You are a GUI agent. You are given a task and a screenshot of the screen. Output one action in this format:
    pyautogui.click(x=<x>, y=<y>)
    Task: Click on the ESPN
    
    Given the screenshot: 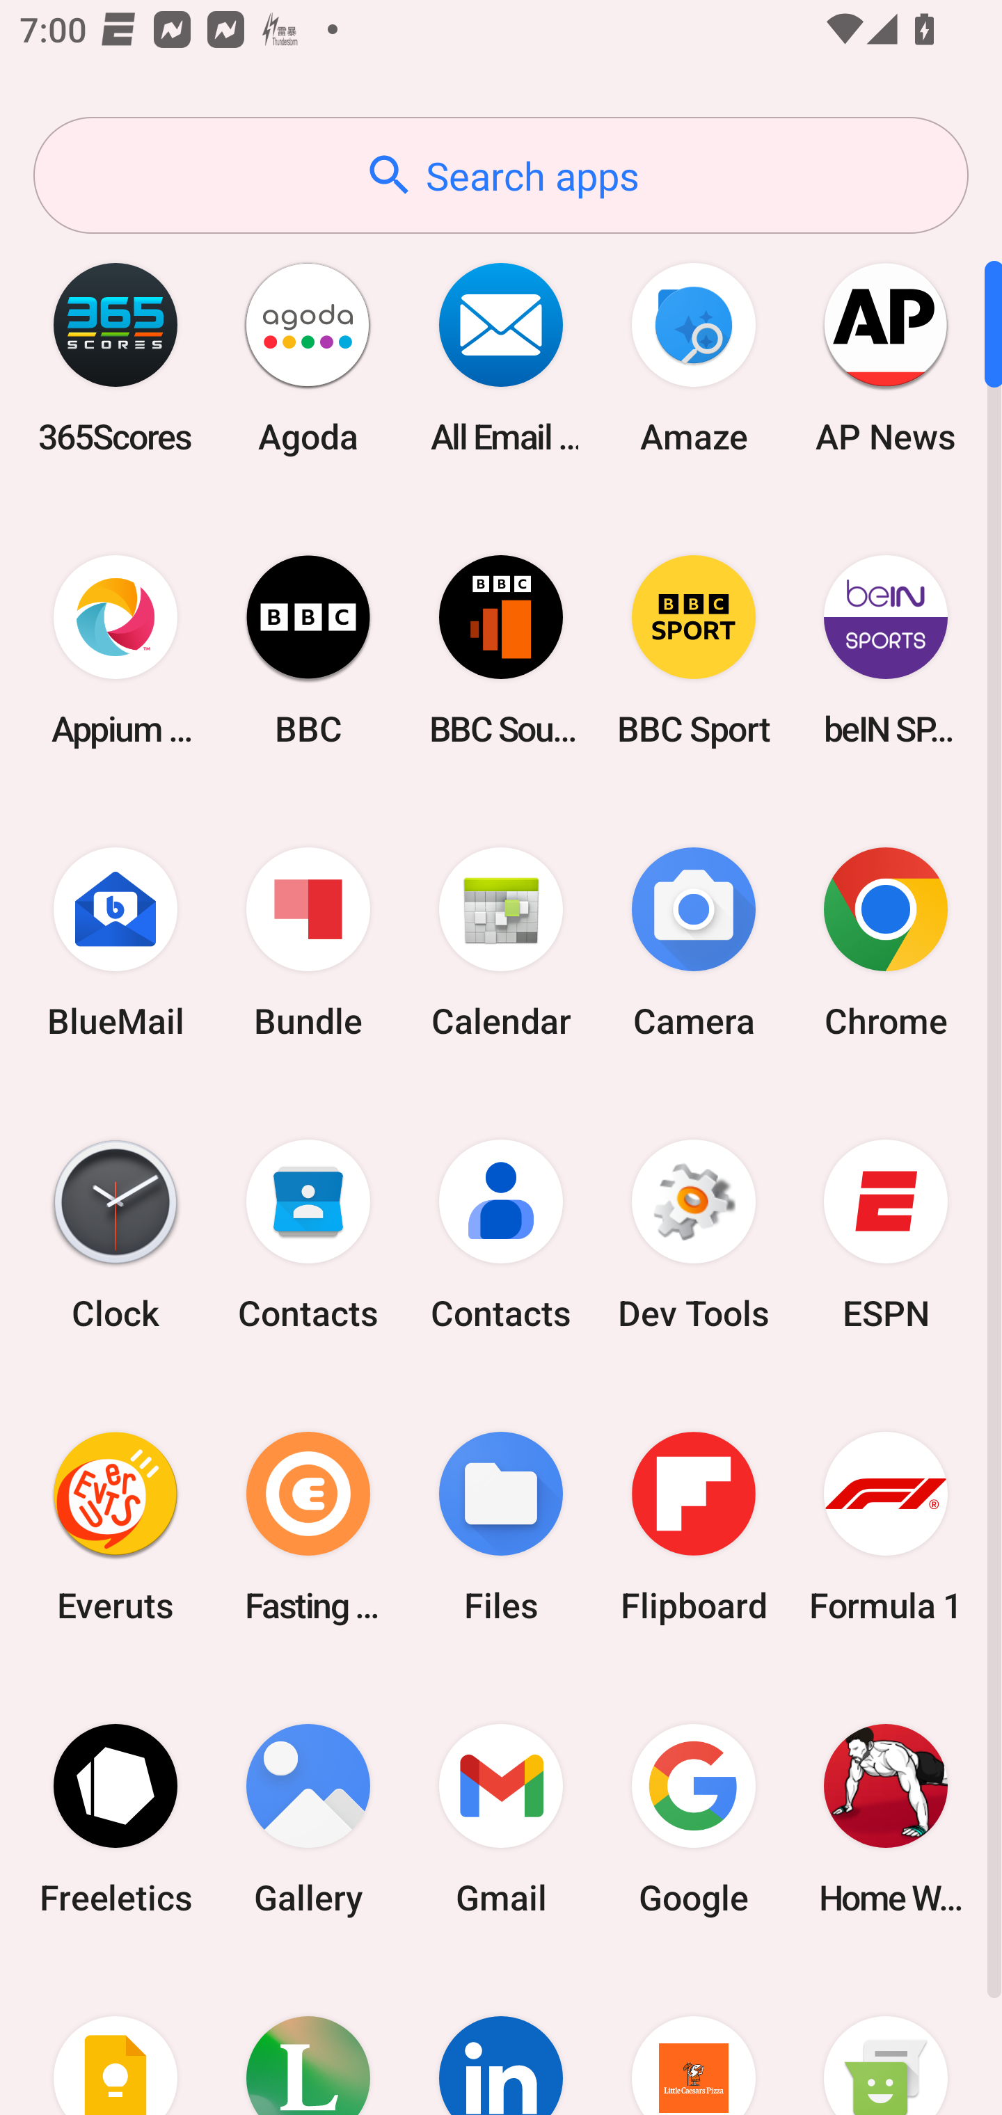 What is the action you would take?
    pyautogui.click(x=886, y=1235)
    